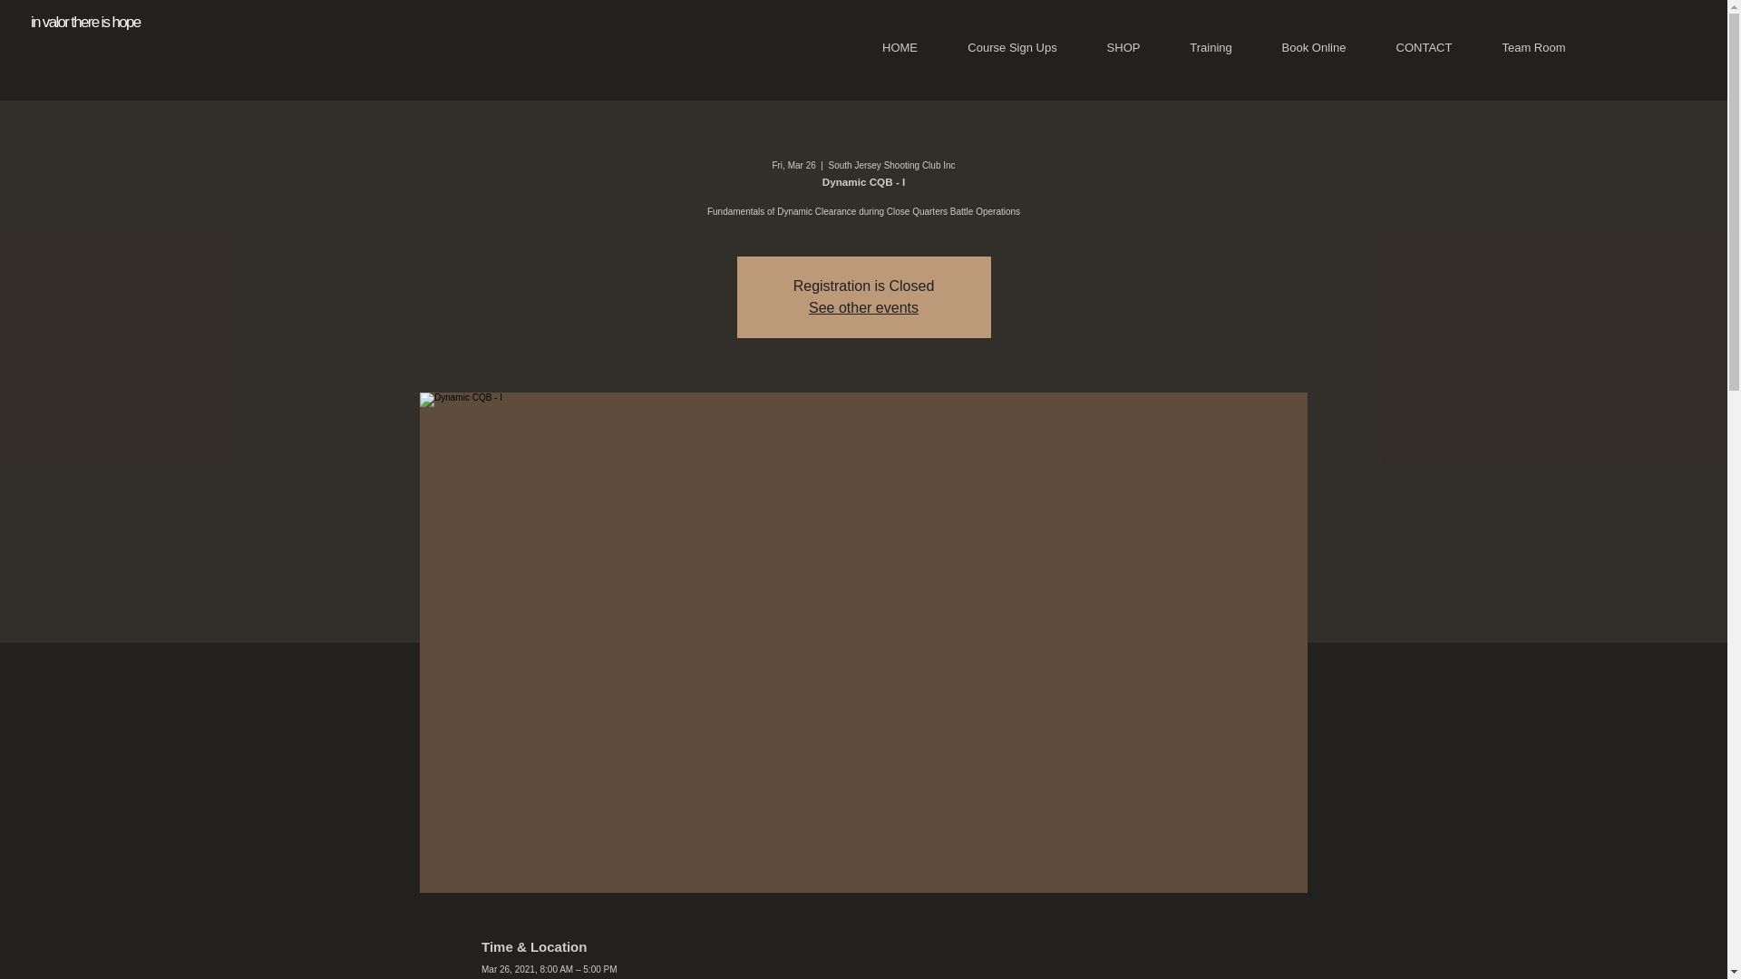 This screenshot has height=979, width=1741. I want to click on CONTACT, so click(1424, 47).